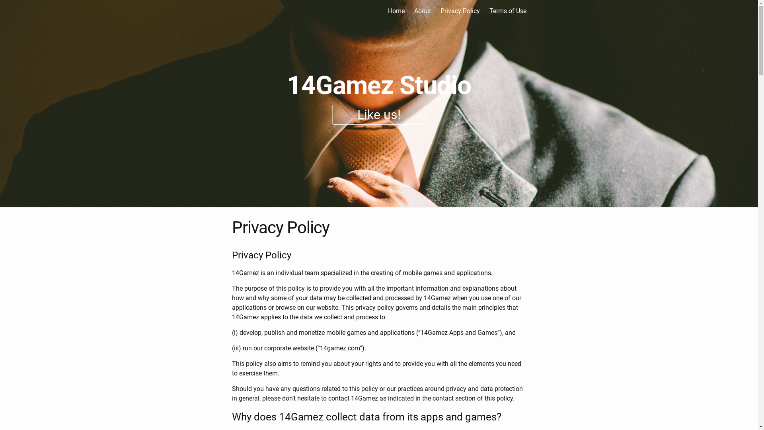 This screenshot has height=430, width=764. I want to click on About, so click(422, 11).